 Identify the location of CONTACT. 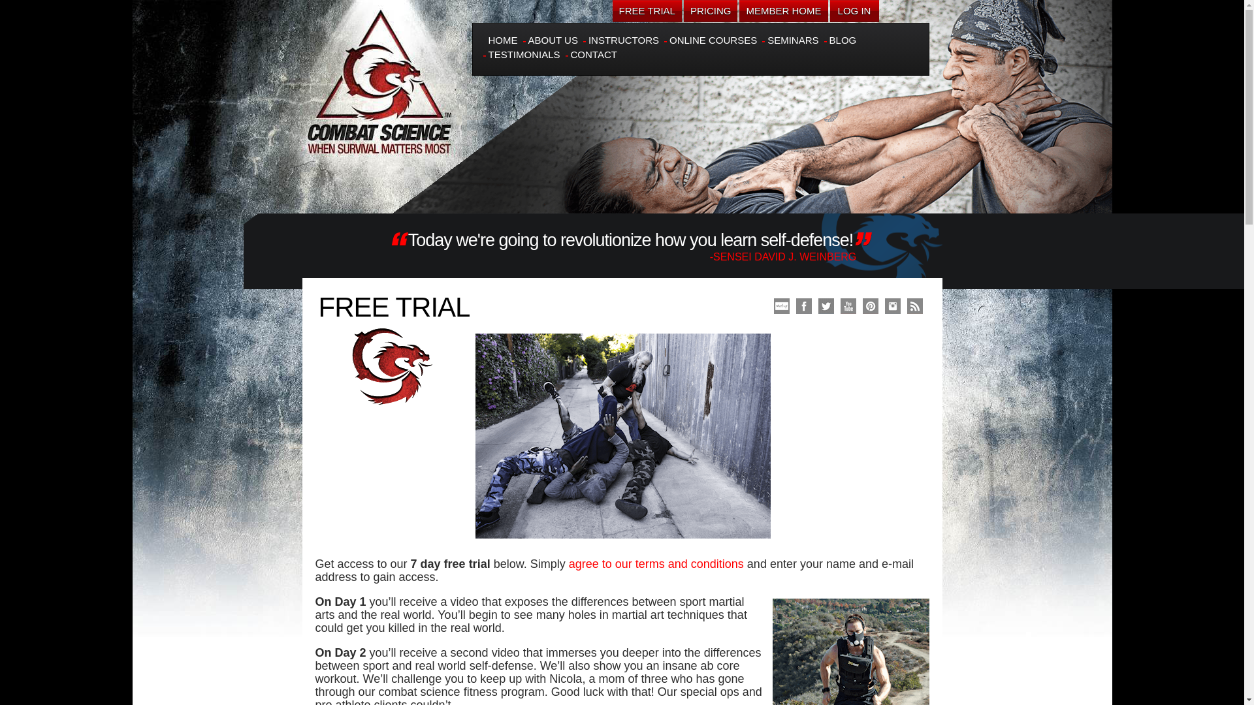
(593, 54).